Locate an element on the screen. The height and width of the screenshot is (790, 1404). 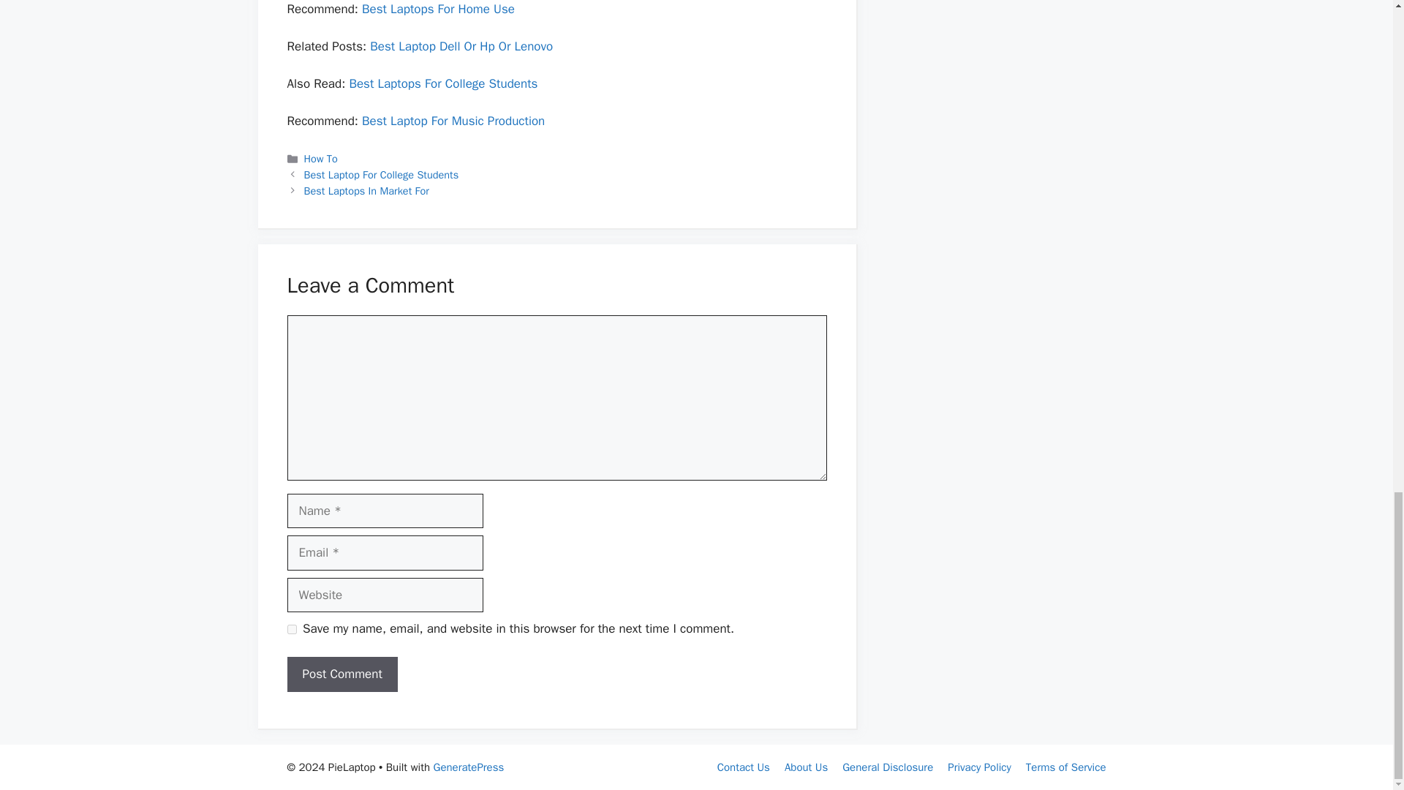
Best Laptops For College Students is located at coordinates (443, 83).